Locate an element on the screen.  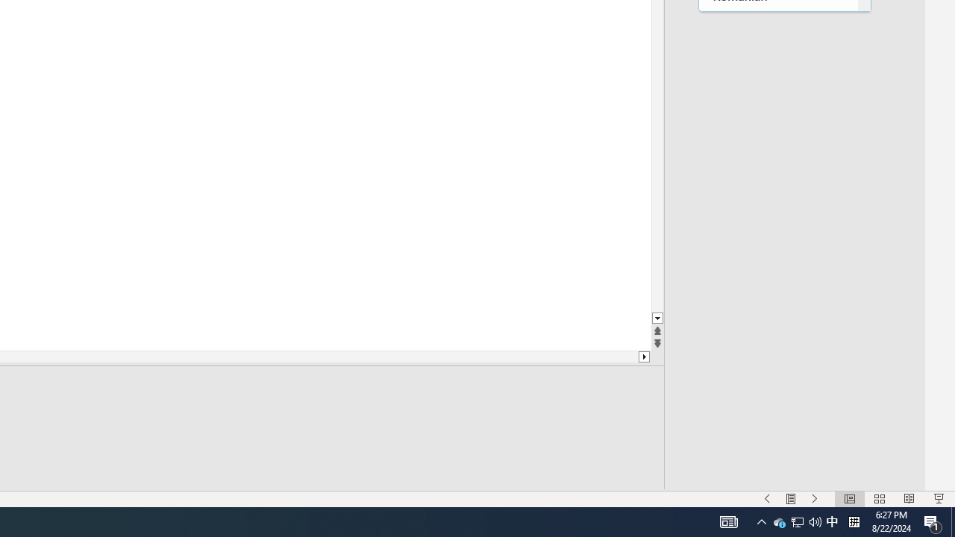
Russian is located at coordinates (777, 55).